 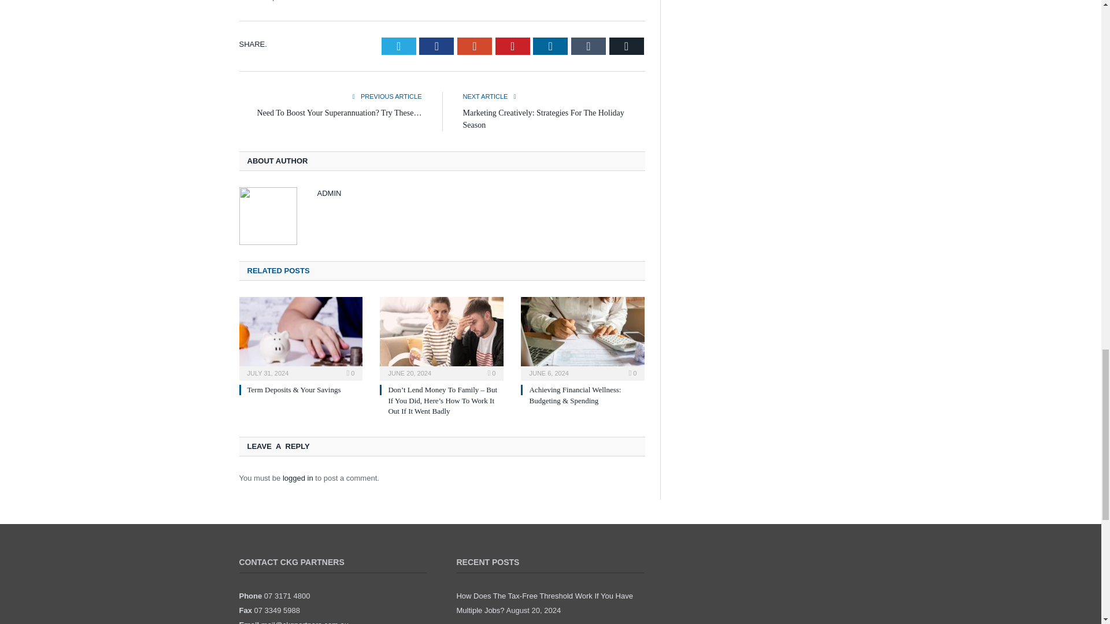 I want to click on Twitter, so click(x=399, y=46).